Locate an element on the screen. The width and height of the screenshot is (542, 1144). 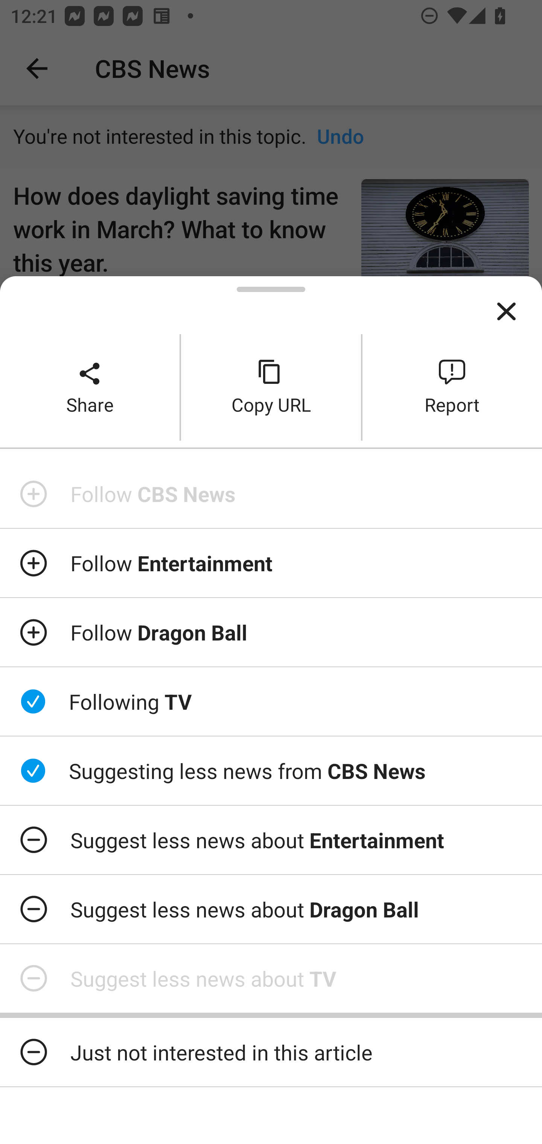
Follow Entertainment is located at coordinates (271, 563).